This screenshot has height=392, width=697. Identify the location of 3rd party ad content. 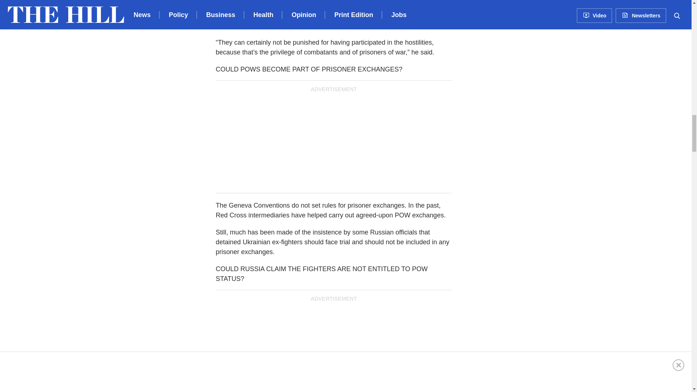
(334, 348).